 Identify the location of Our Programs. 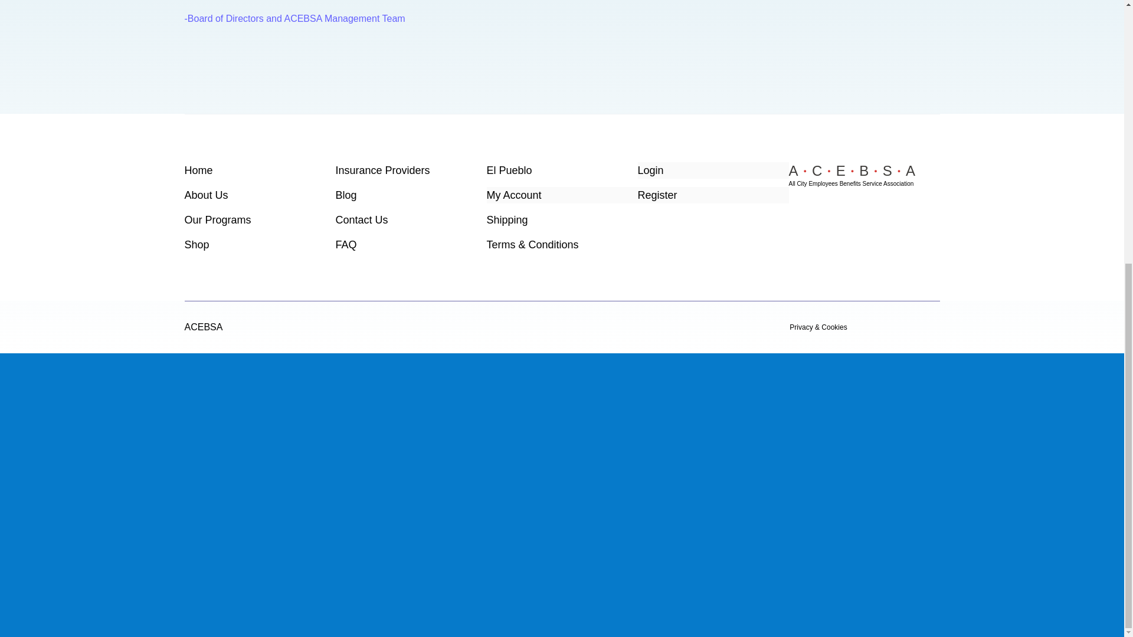
(260, 219).